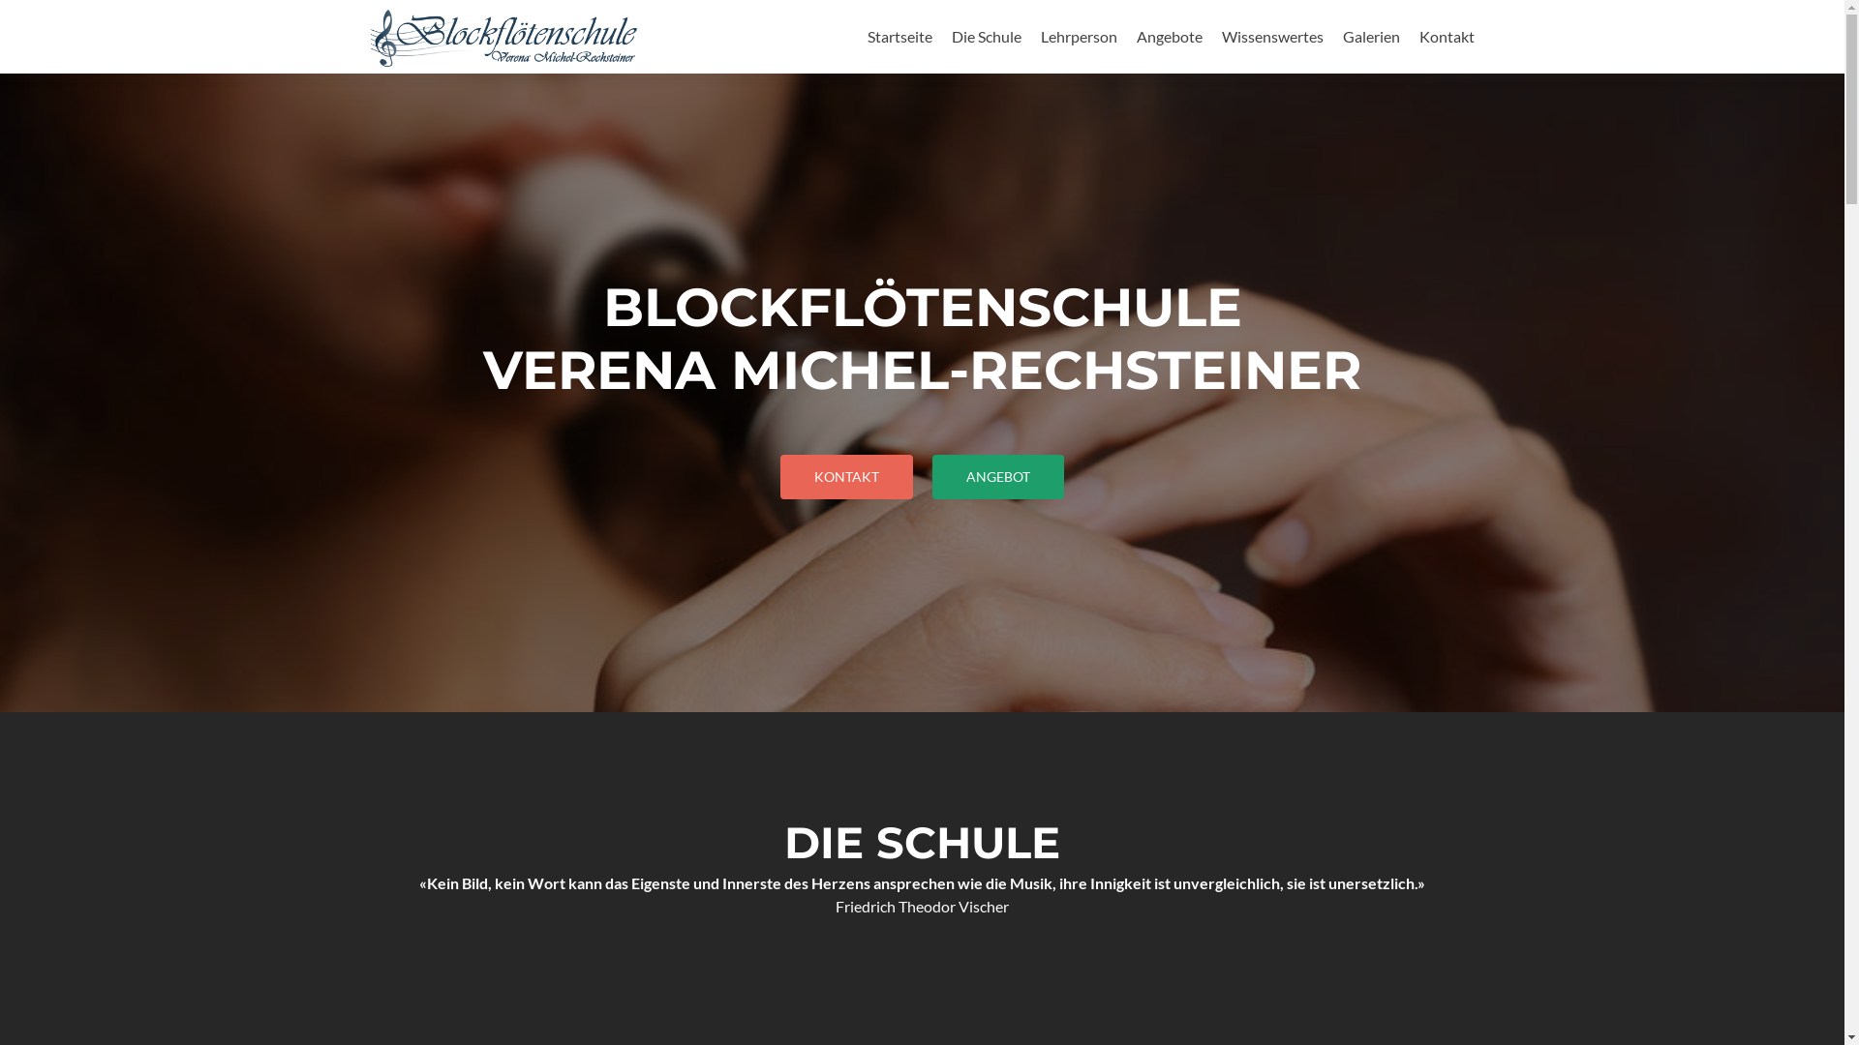 This screenshot has width=1859, height=1045. What do you see at coordinates (1079, 37) in the screenshot?
I see `Lehrperson` at bounding box center [1079, 37].